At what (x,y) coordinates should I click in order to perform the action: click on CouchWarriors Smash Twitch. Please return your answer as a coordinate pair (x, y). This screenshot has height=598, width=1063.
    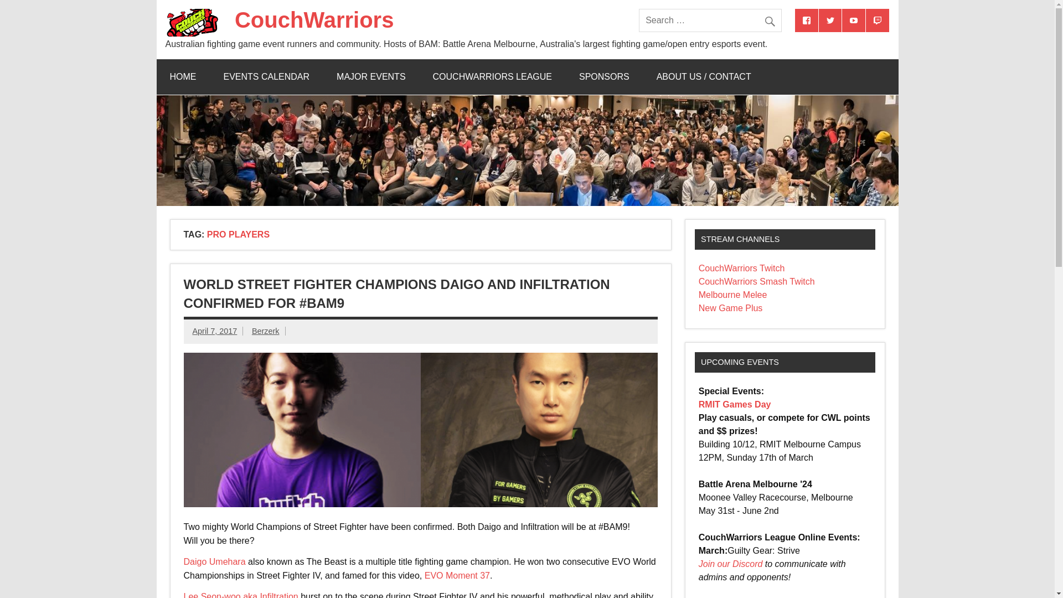
    Looking at the image, I should click on (756, 281).